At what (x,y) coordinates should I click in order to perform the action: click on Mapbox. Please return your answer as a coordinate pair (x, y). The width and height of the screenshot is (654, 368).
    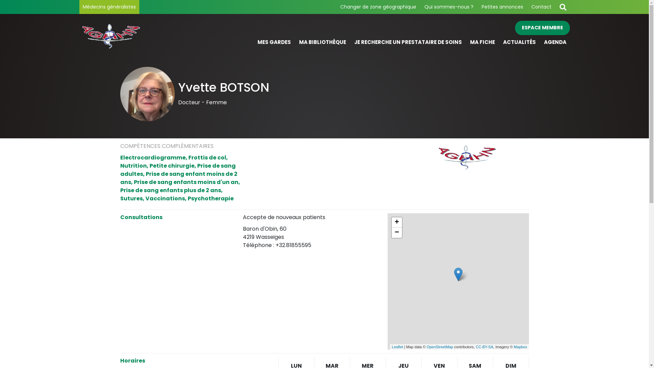
    Looking at the image, I should click on (520, 347).